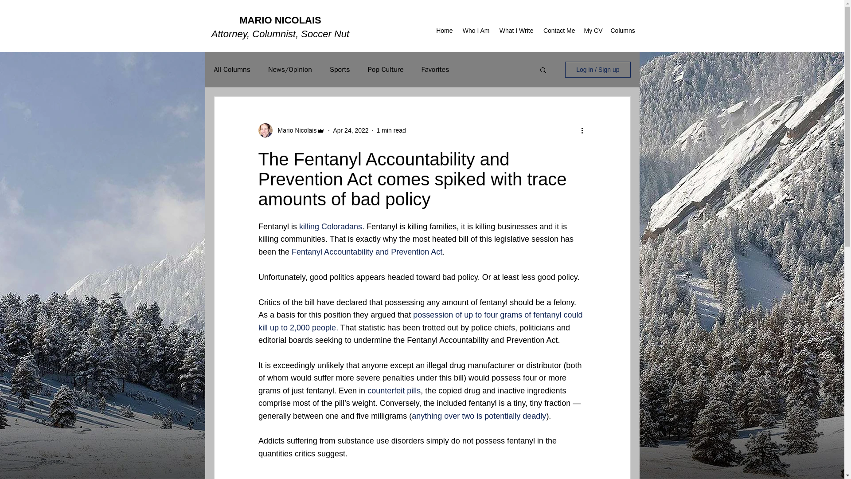 The width and height of the screenshot is (851, 479). I want to click on MARIO NICOLAIS, so click(280, 20).